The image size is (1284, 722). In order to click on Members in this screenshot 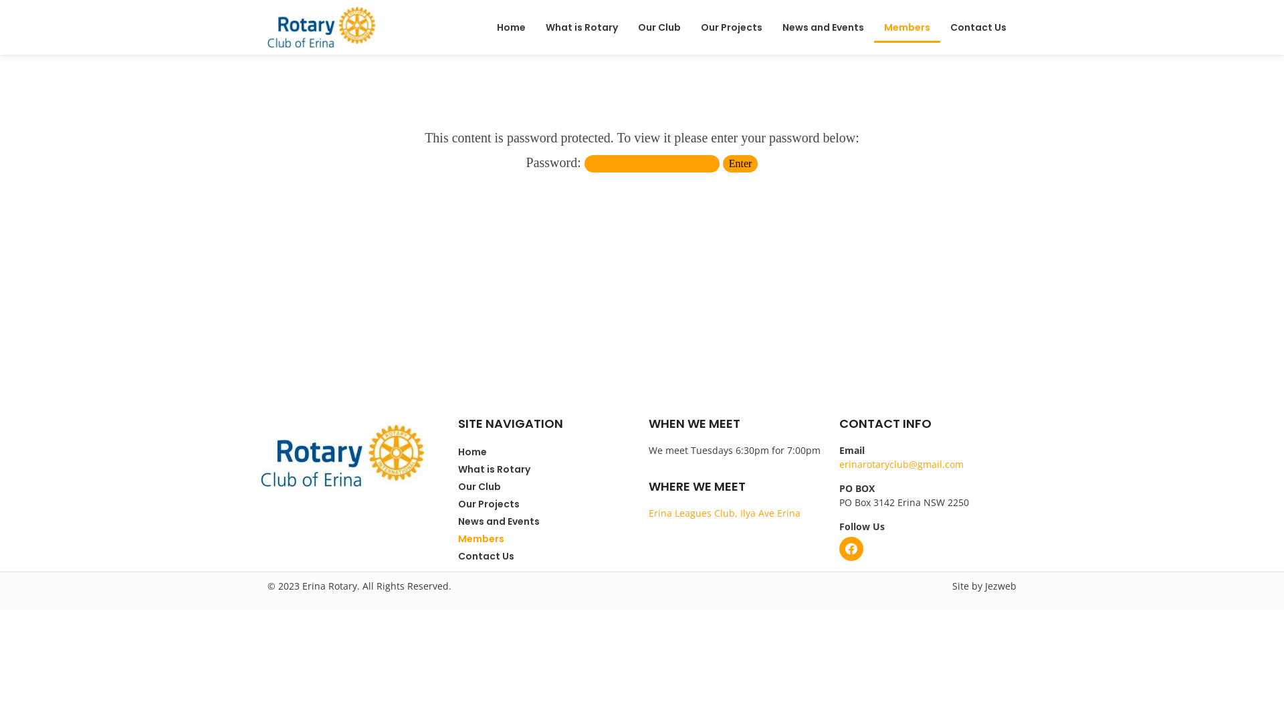, I will do `click(907, 27)`.